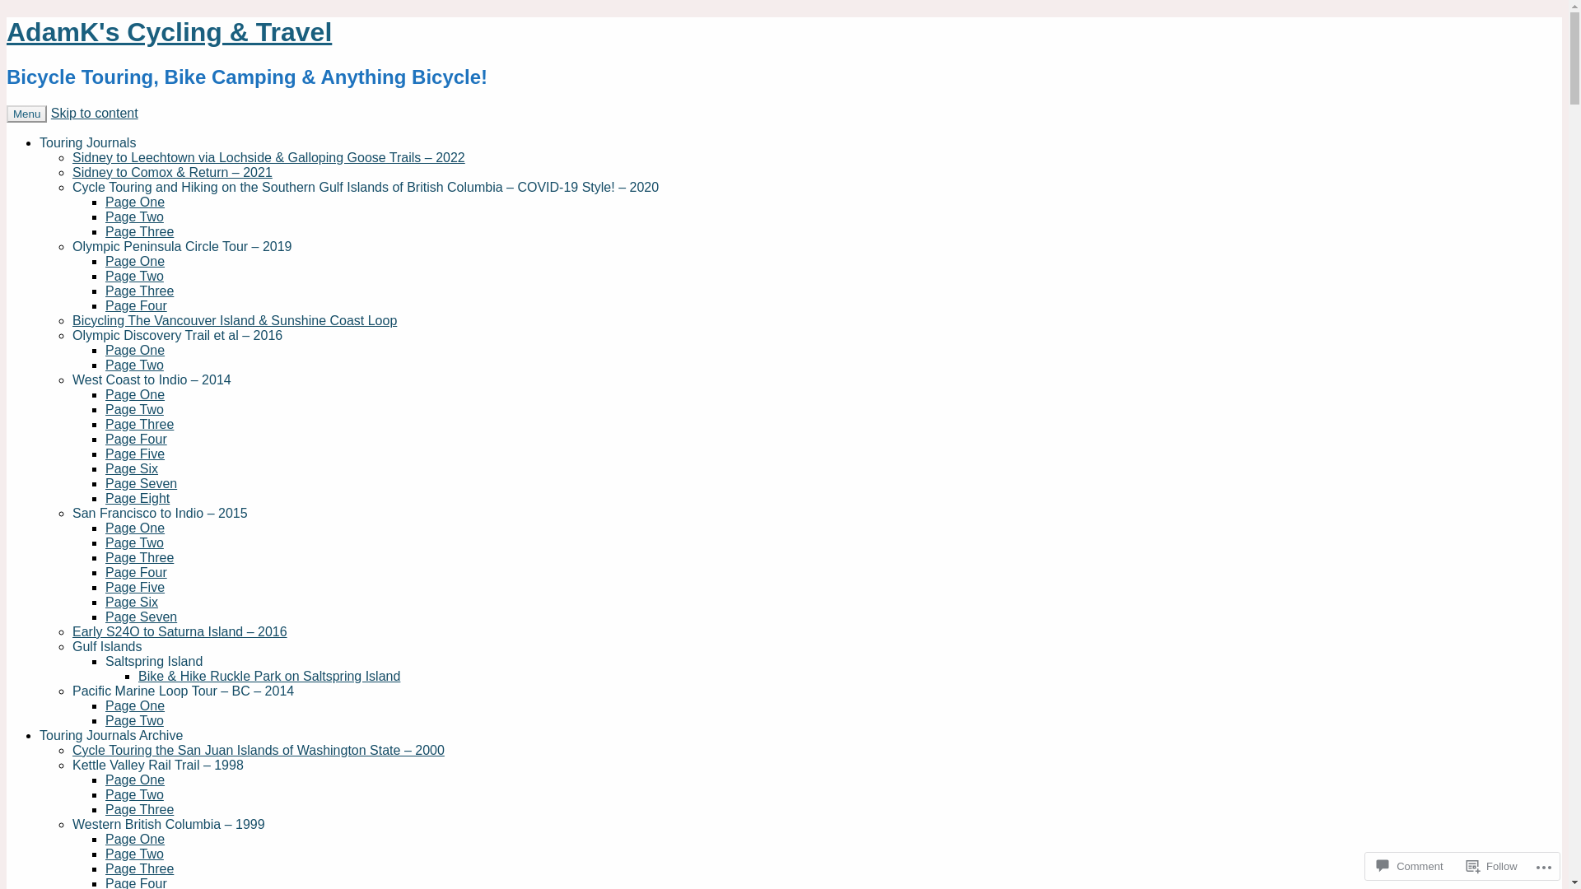  Describe the element at coordinates (135, 365) in the screenshot. I see `Page Two` at that location.